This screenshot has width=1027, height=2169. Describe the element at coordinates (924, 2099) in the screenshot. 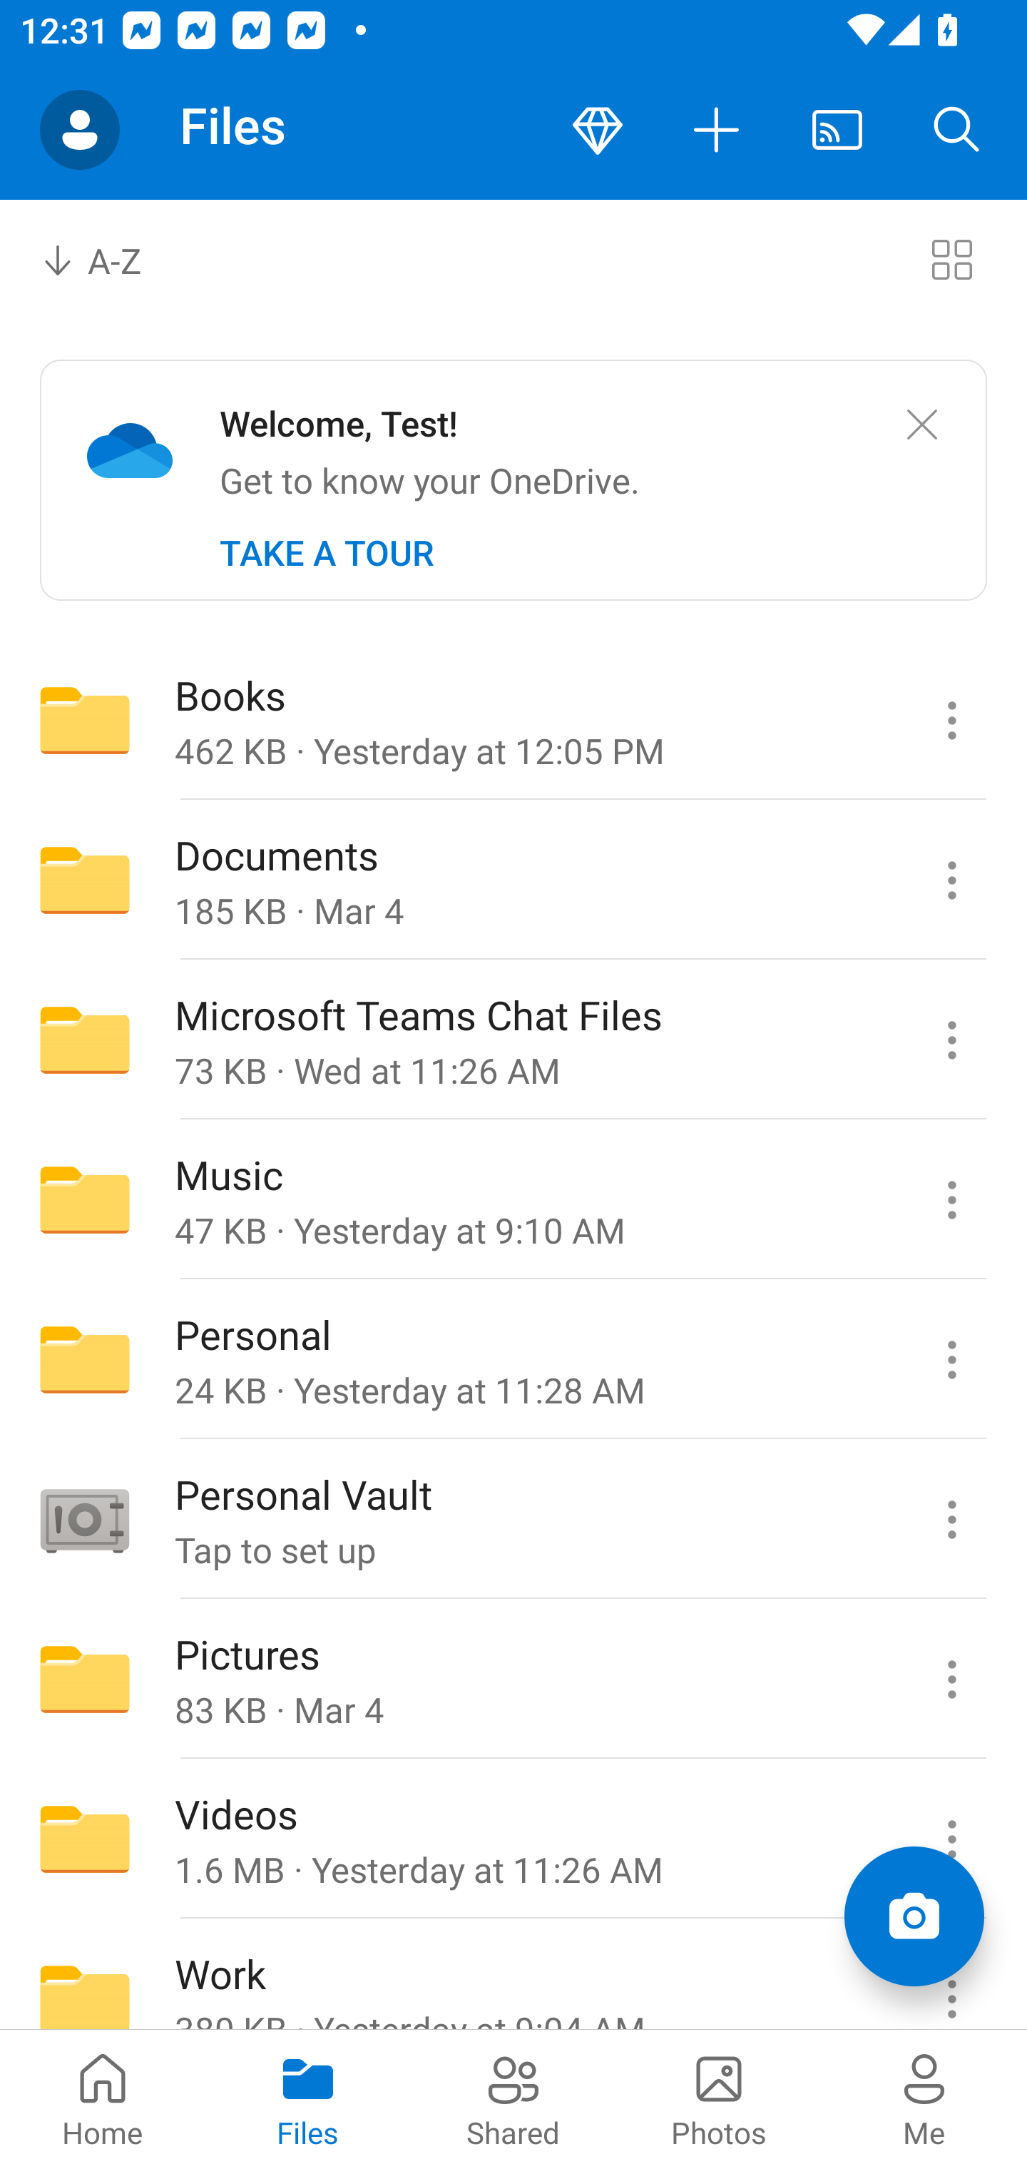

I see `Me pivot Me` at that location.